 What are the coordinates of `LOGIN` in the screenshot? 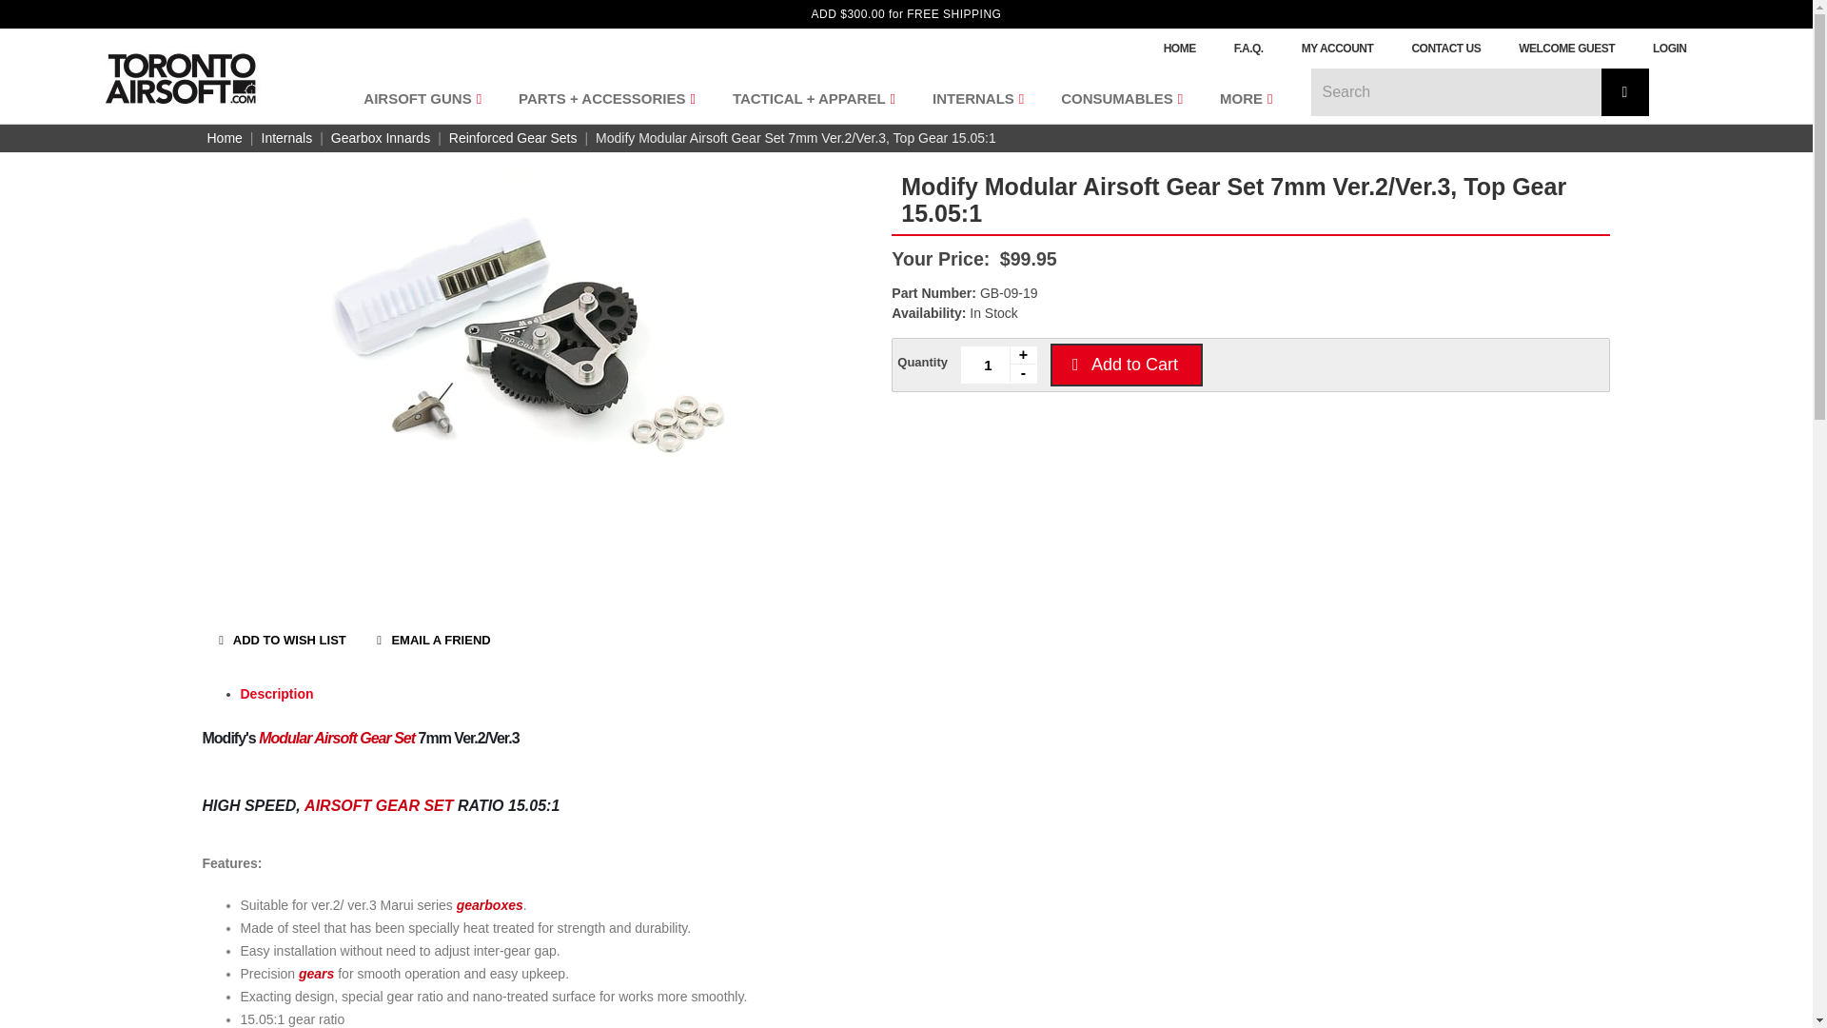 It's located at (1669, 49).